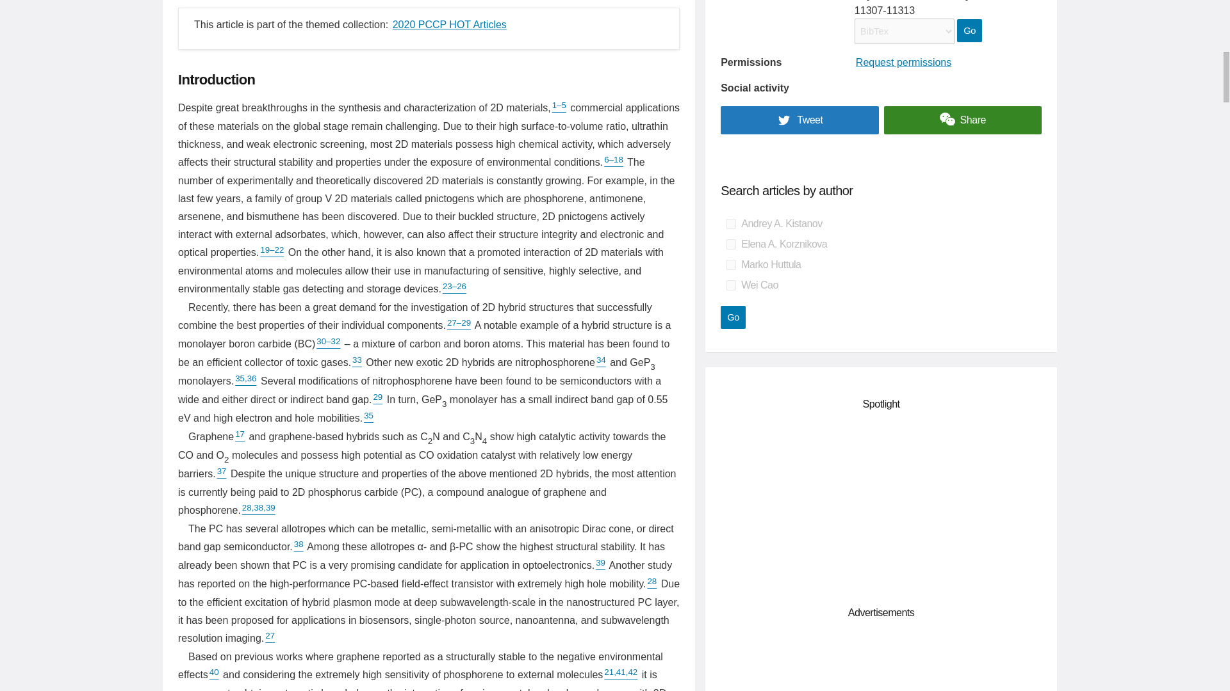 The width and height of the screenshot is (1230, 691). Describe the element at coordinates (730, 285) in the screenshot. I see `on` at that location.